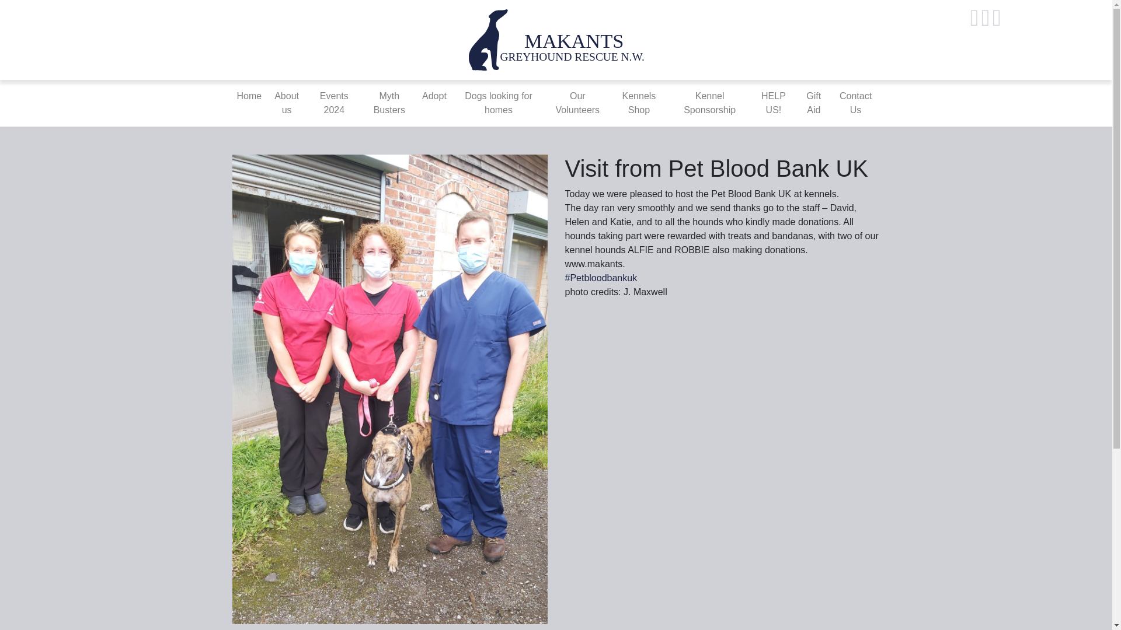  What do you see at coordinates (249, 96) in the screenshot?
I see `Home` at bounding box center [249, 96].